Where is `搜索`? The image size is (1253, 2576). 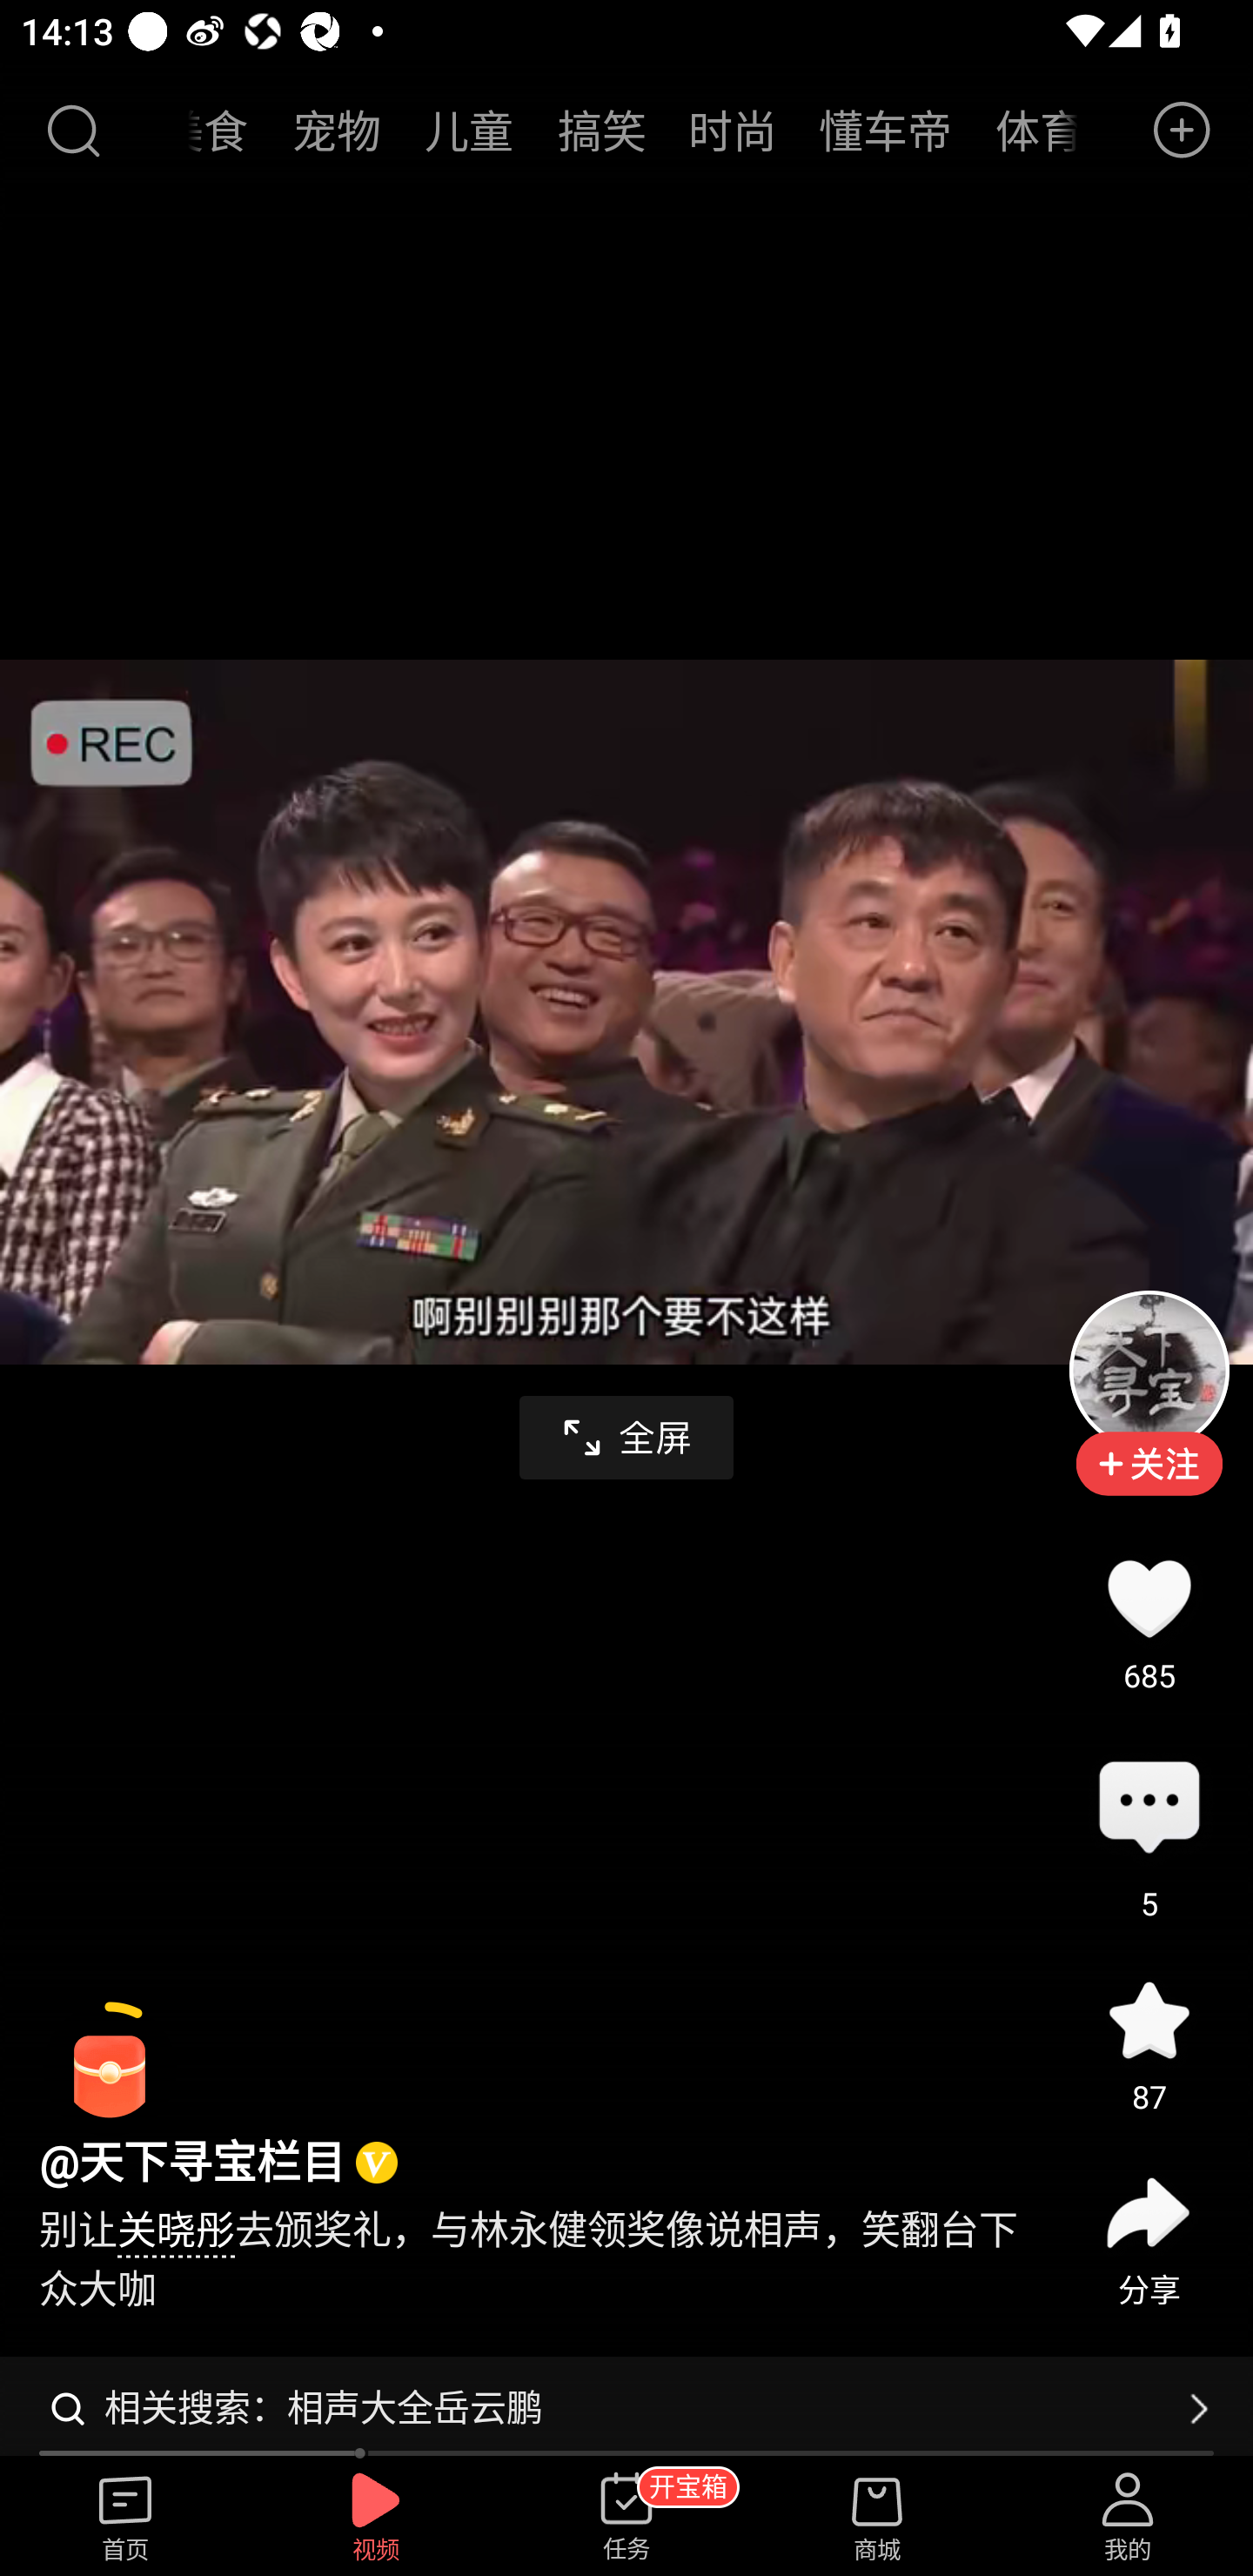 搜索 is located at coordinates (72, 131).